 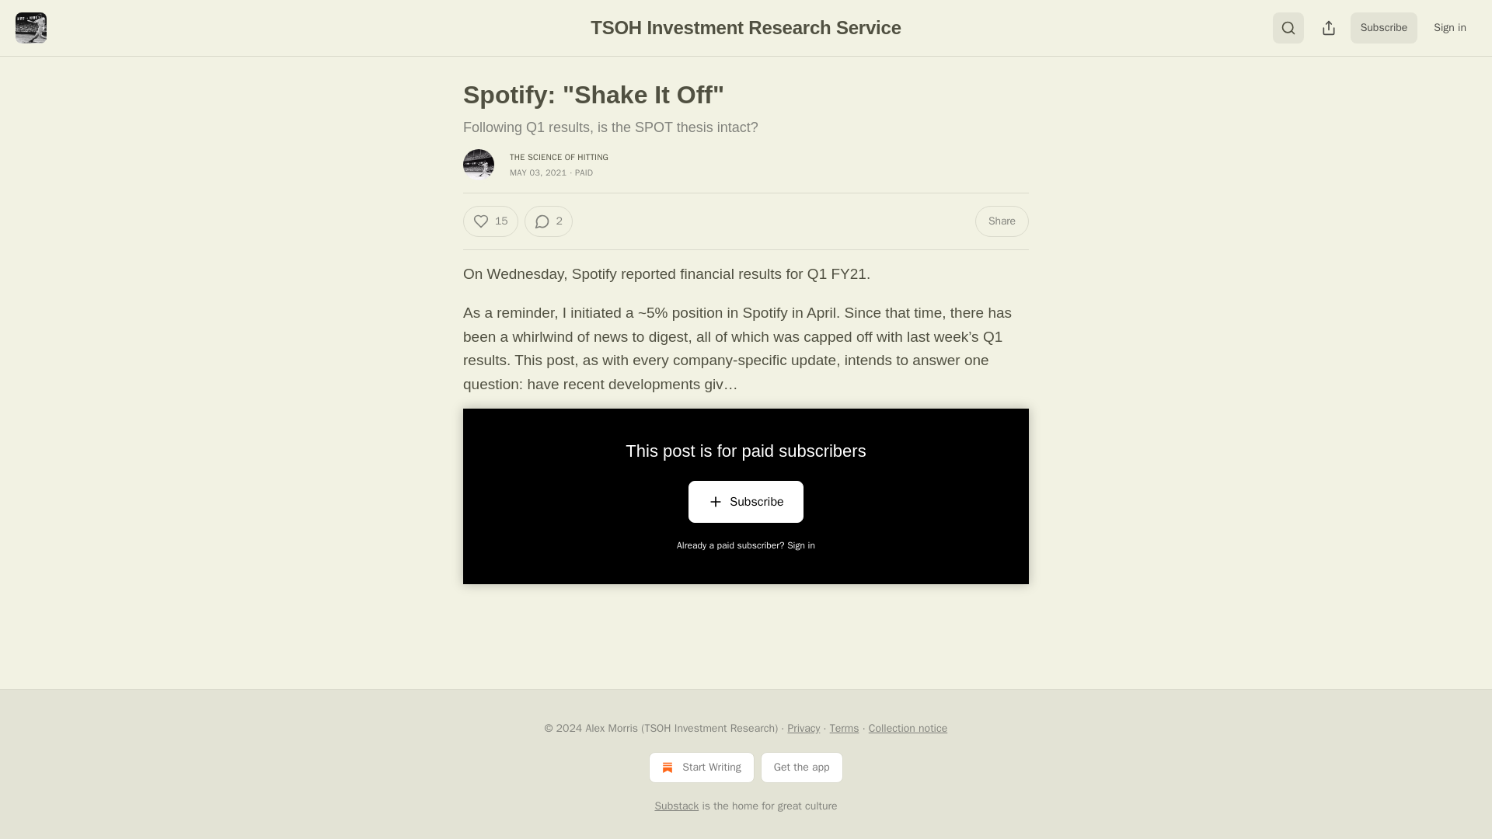 What do you see at coordinates (746, 26) in the screenshot?
I see `TSOH Investment Research Service` at bounding box center [746, 26].